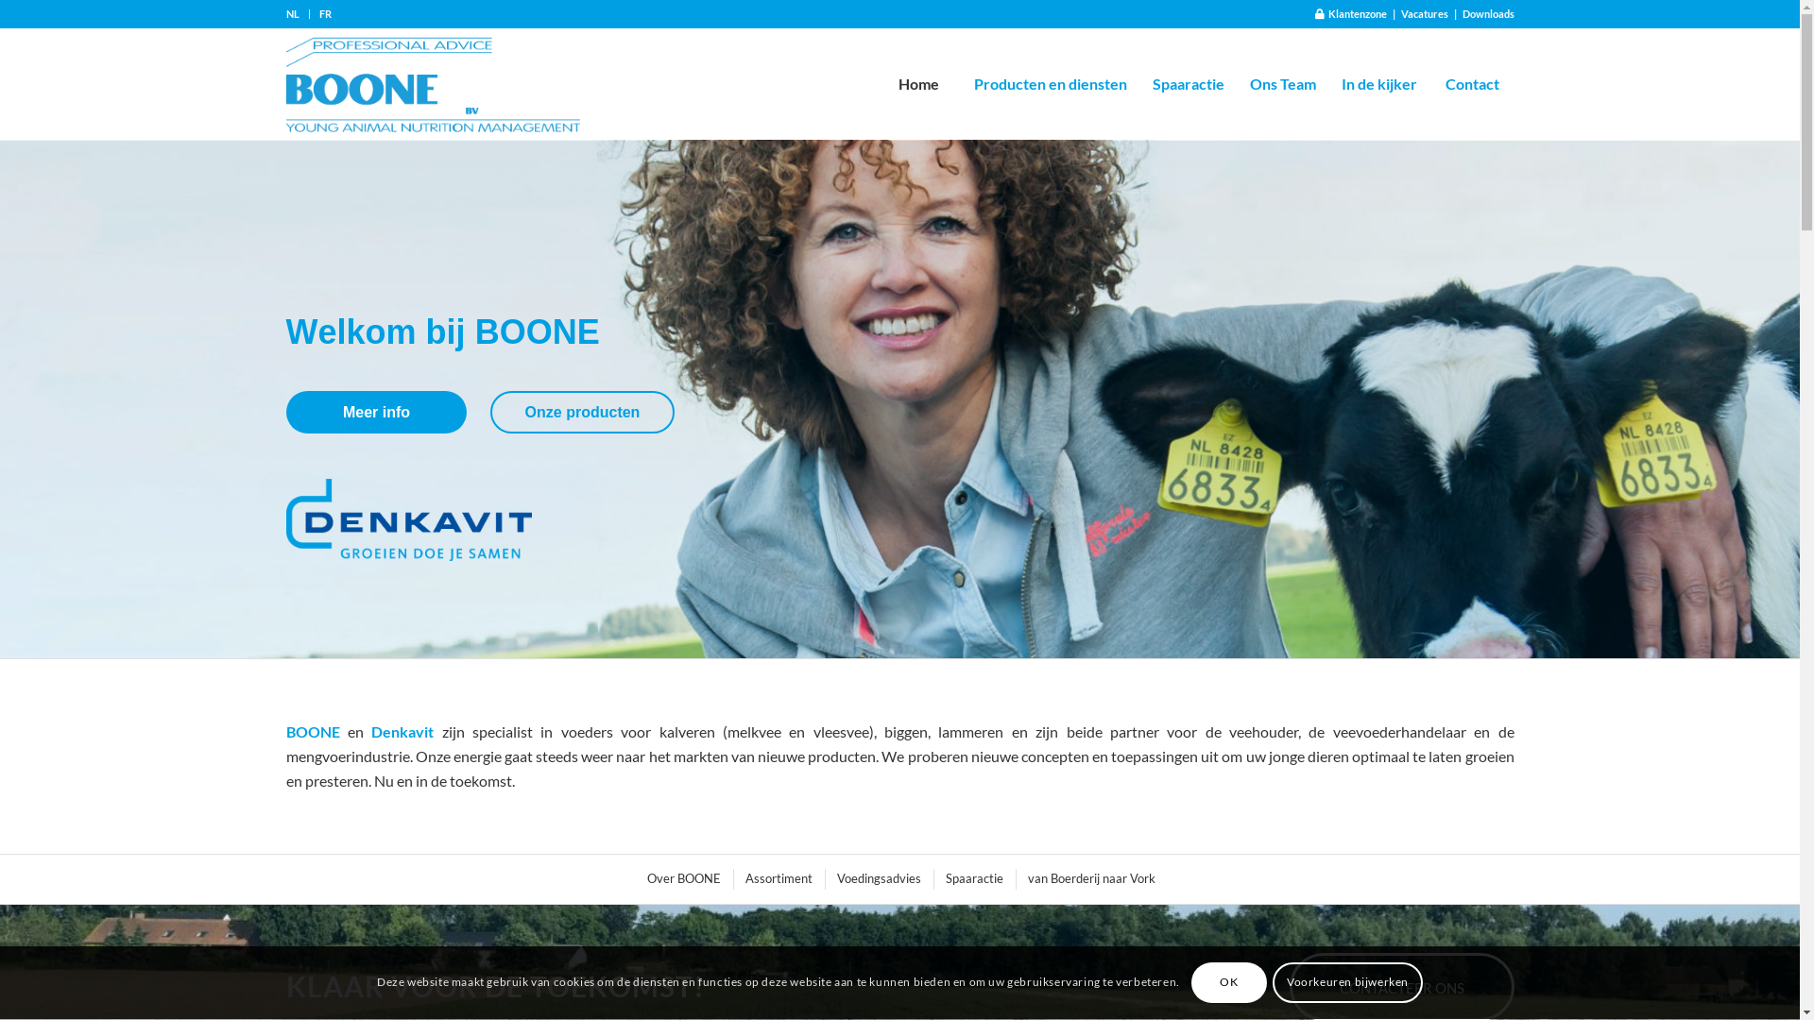 The width and height of the screenshot is (1814, 1020). What do you see at coordinates (877, 878) in the screenshot?
I see `Voedingsadvies` at bounding box center [877, 878].